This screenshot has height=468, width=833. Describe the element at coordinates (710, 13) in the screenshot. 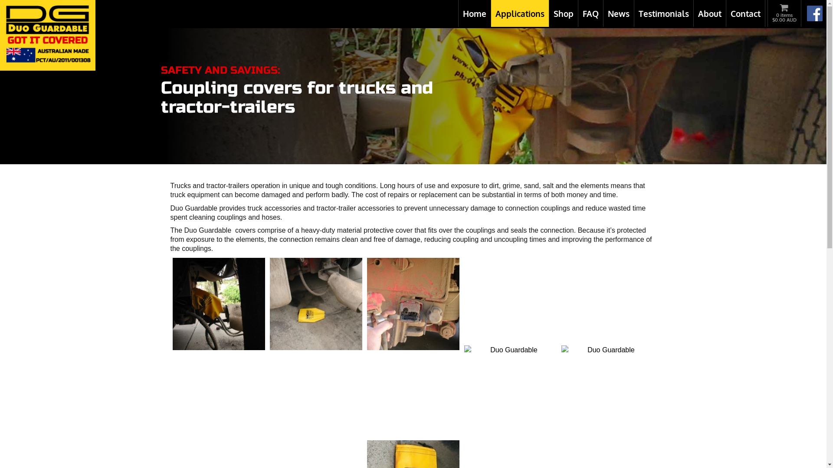

I see `About` at that location.